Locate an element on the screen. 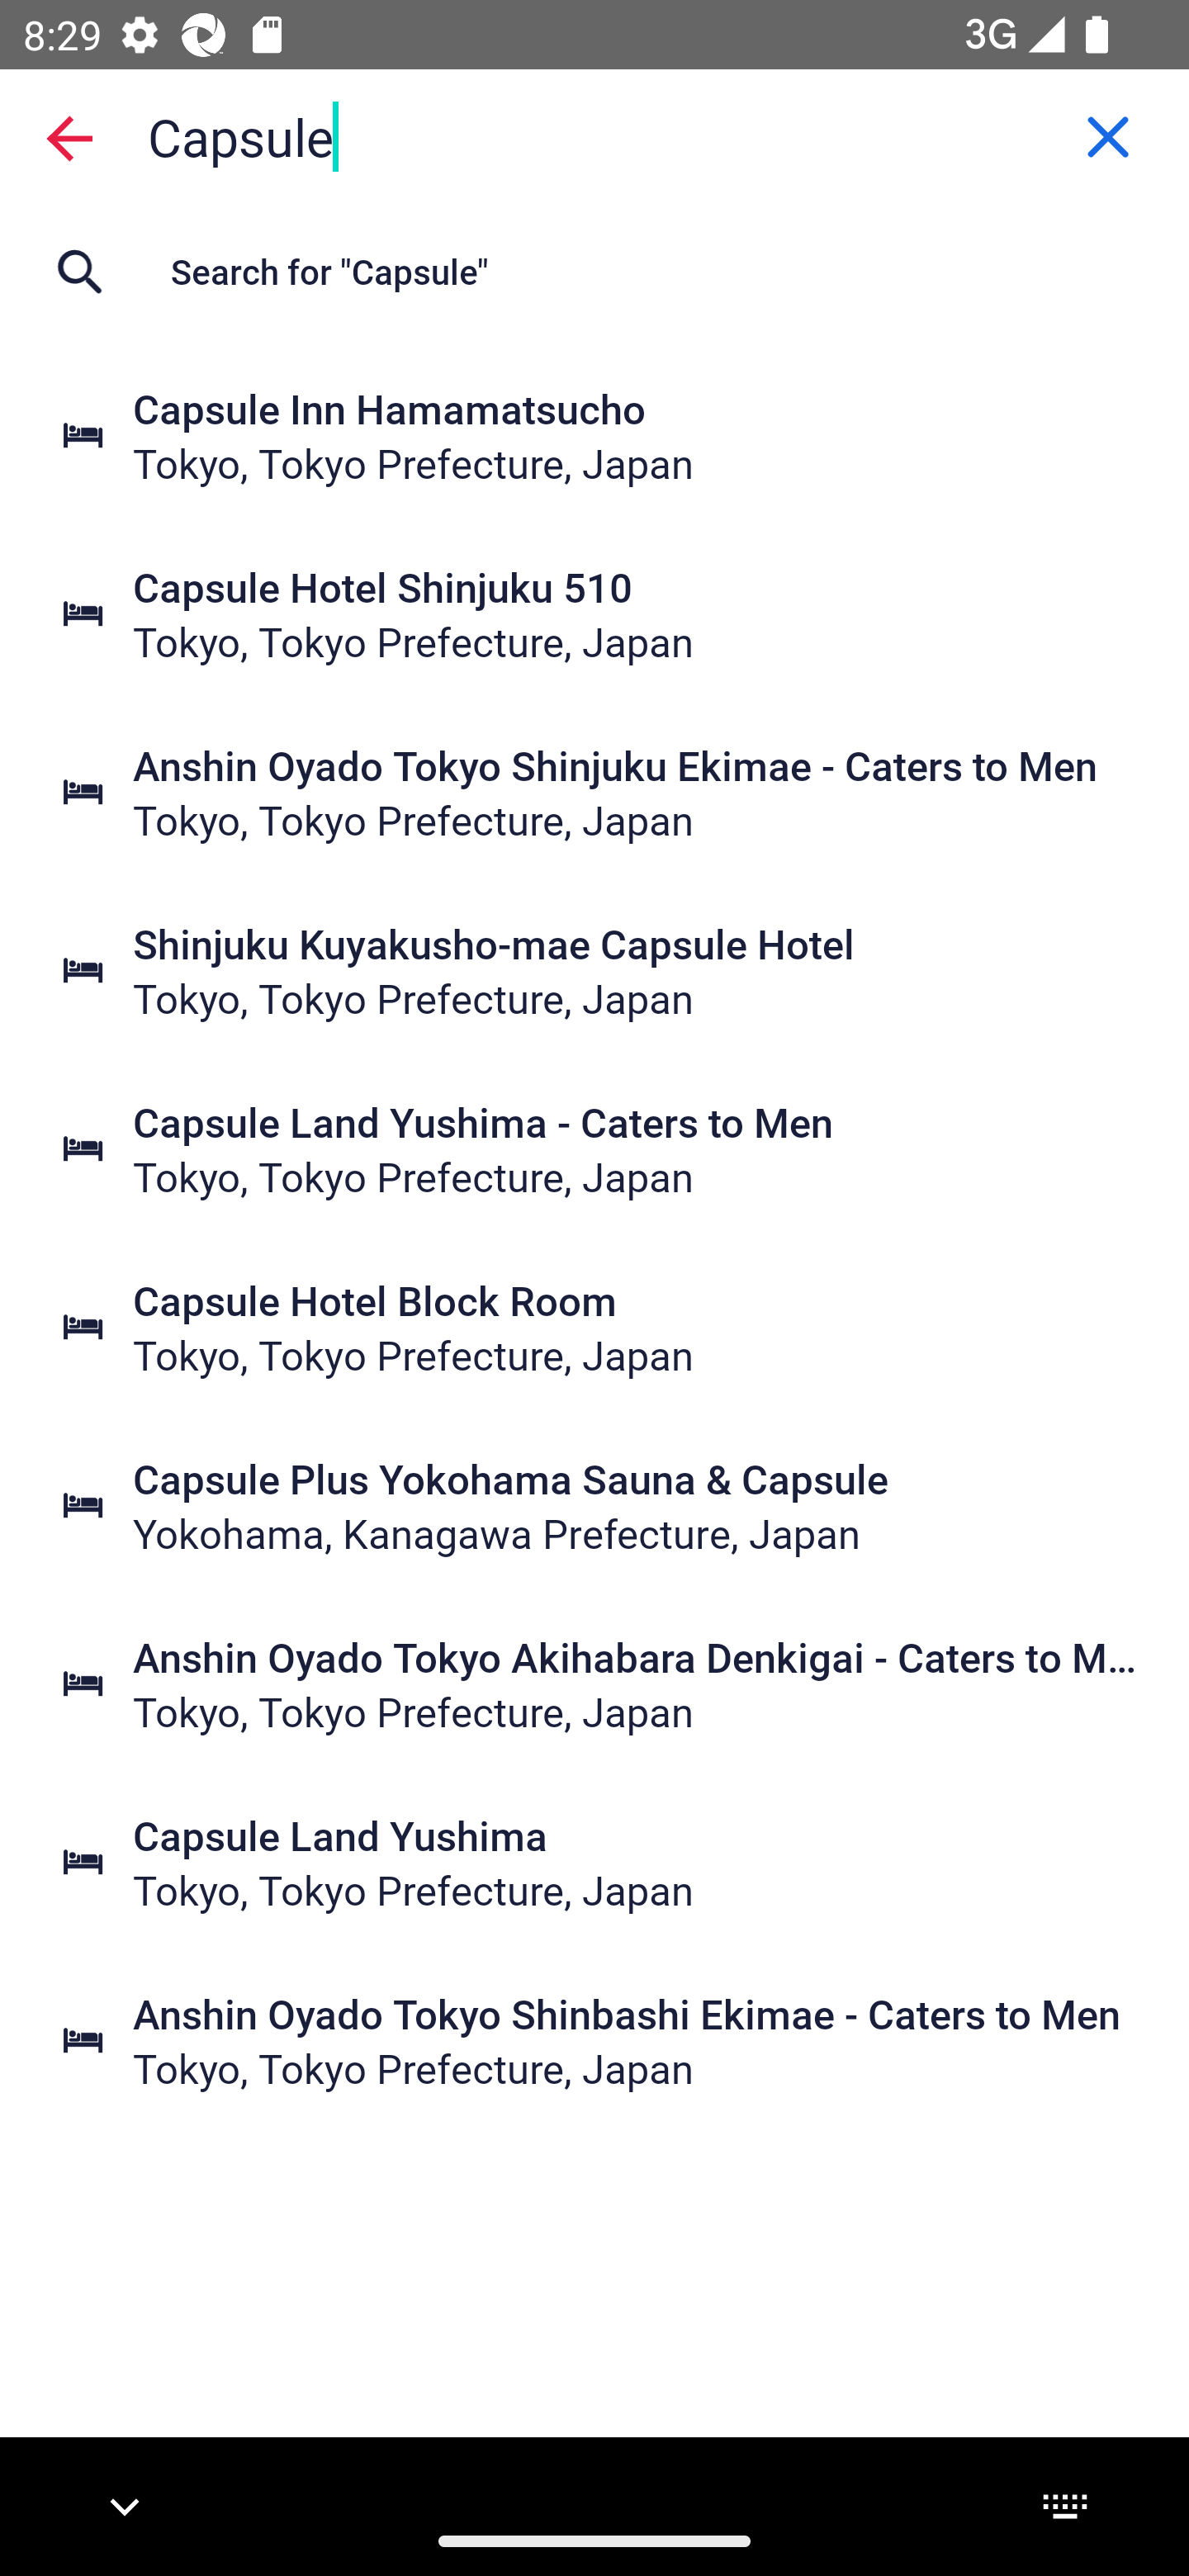 The width and height of the screenshot is (1189, 2576). Property name, Capsule is located at coordinates (594, 135).